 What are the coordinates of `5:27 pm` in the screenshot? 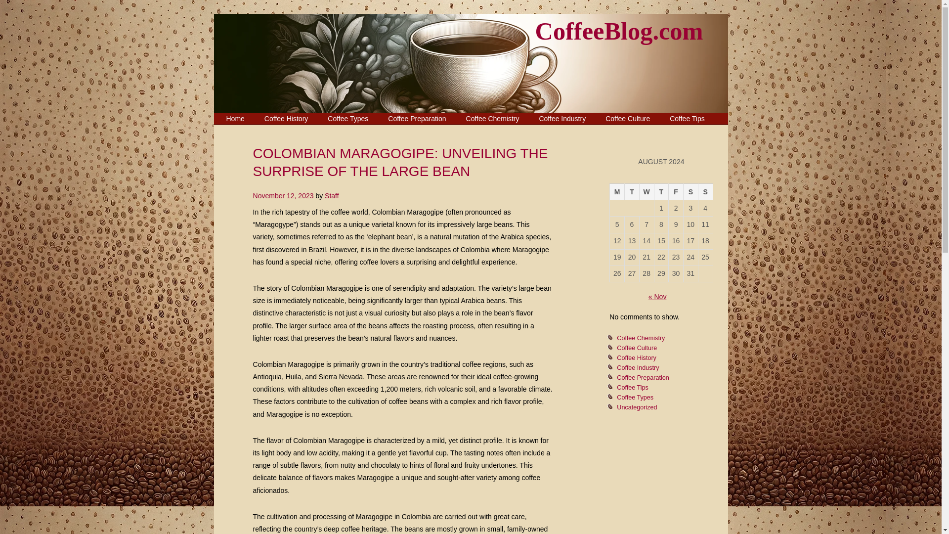 It's located at (284, 195).